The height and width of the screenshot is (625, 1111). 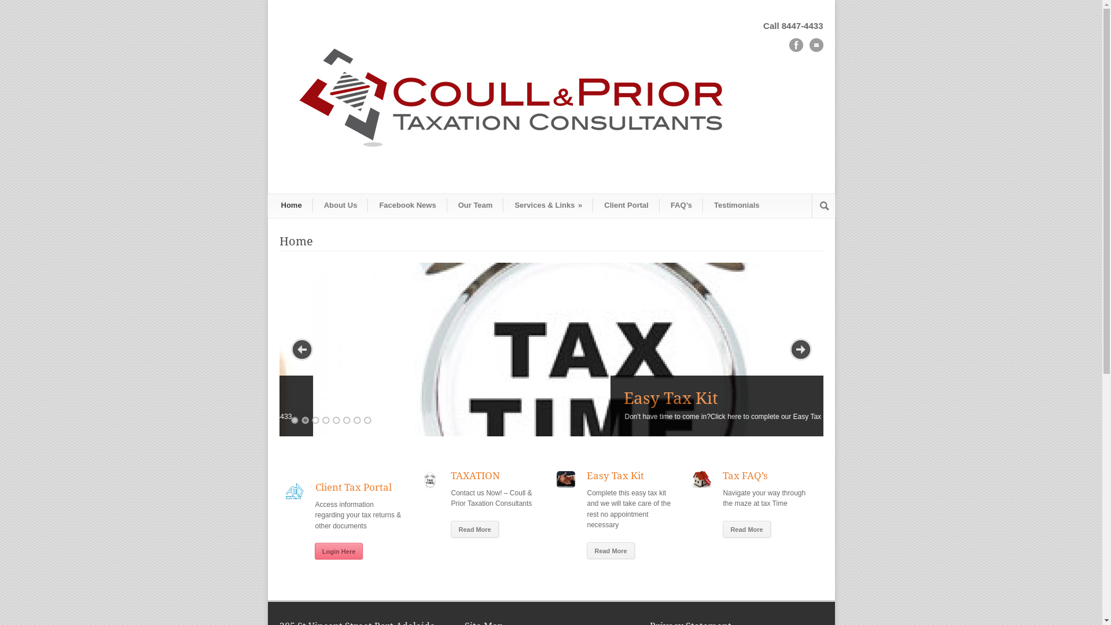 I want to click on Login Here, so click(x=339, y=551).